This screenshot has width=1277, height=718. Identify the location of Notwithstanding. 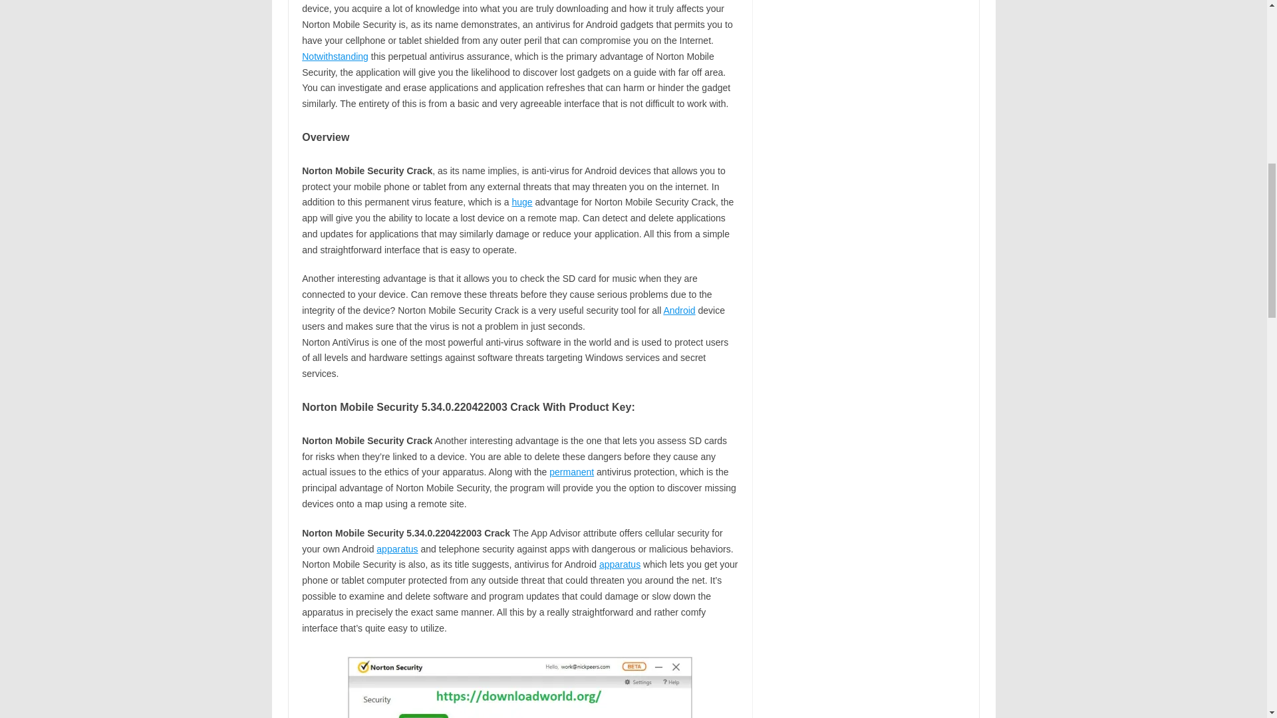
(335, 56).